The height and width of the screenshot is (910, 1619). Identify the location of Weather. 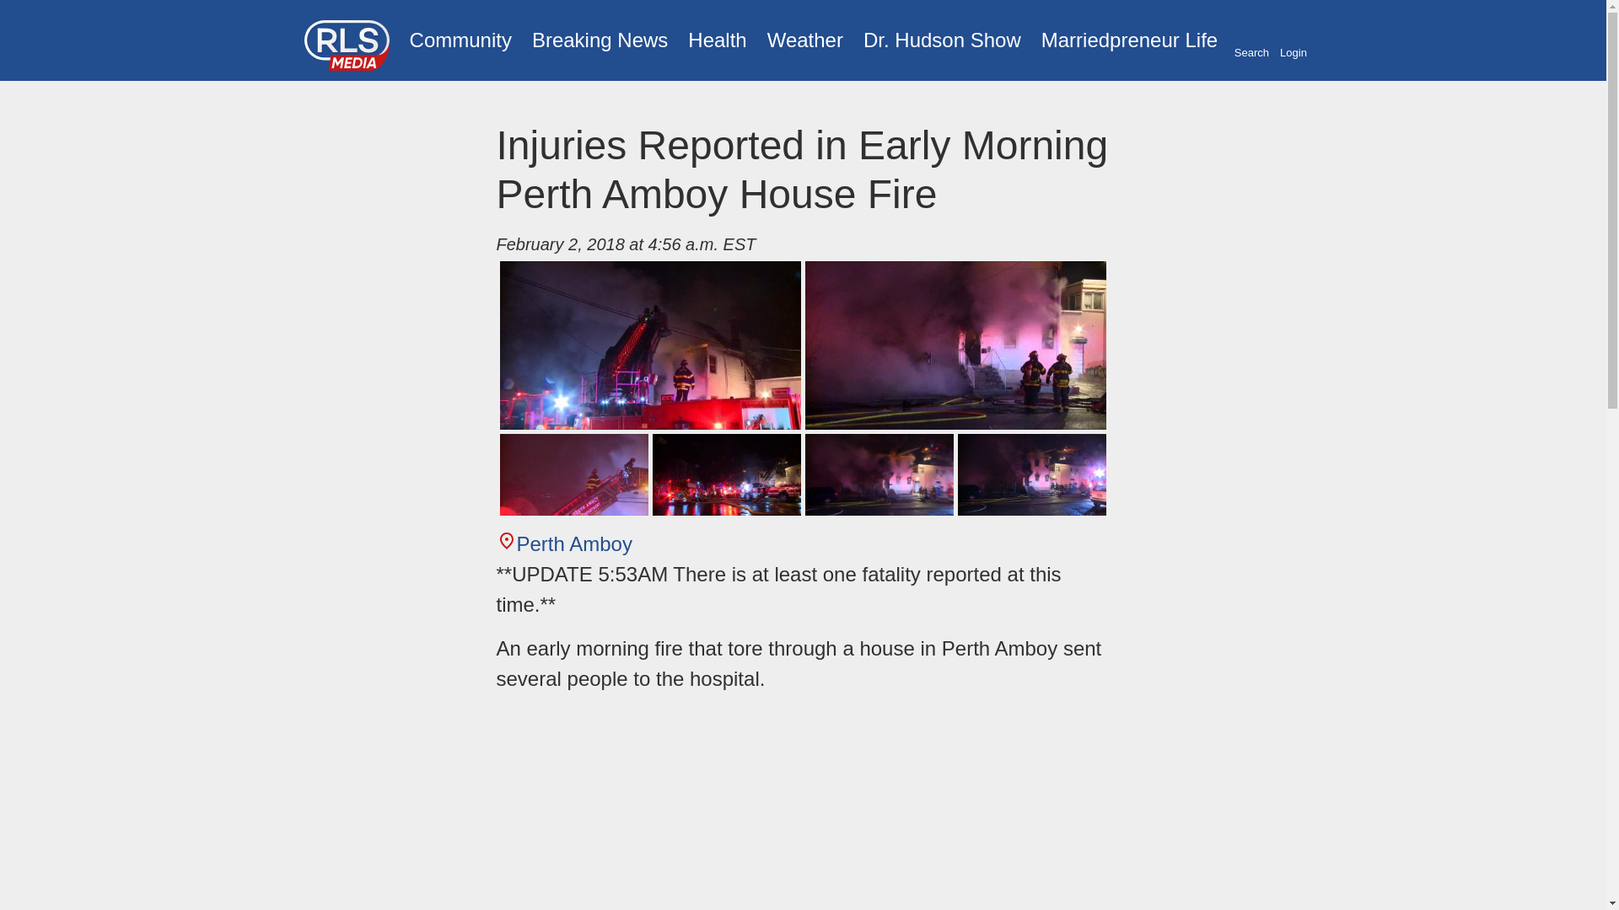
(804, 40).